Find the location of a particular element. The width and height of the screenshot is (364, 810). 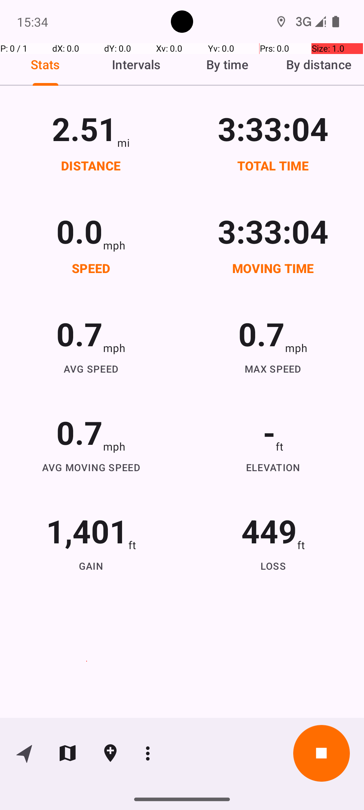

TOTAL TIME is located at coordinates (273, 165).